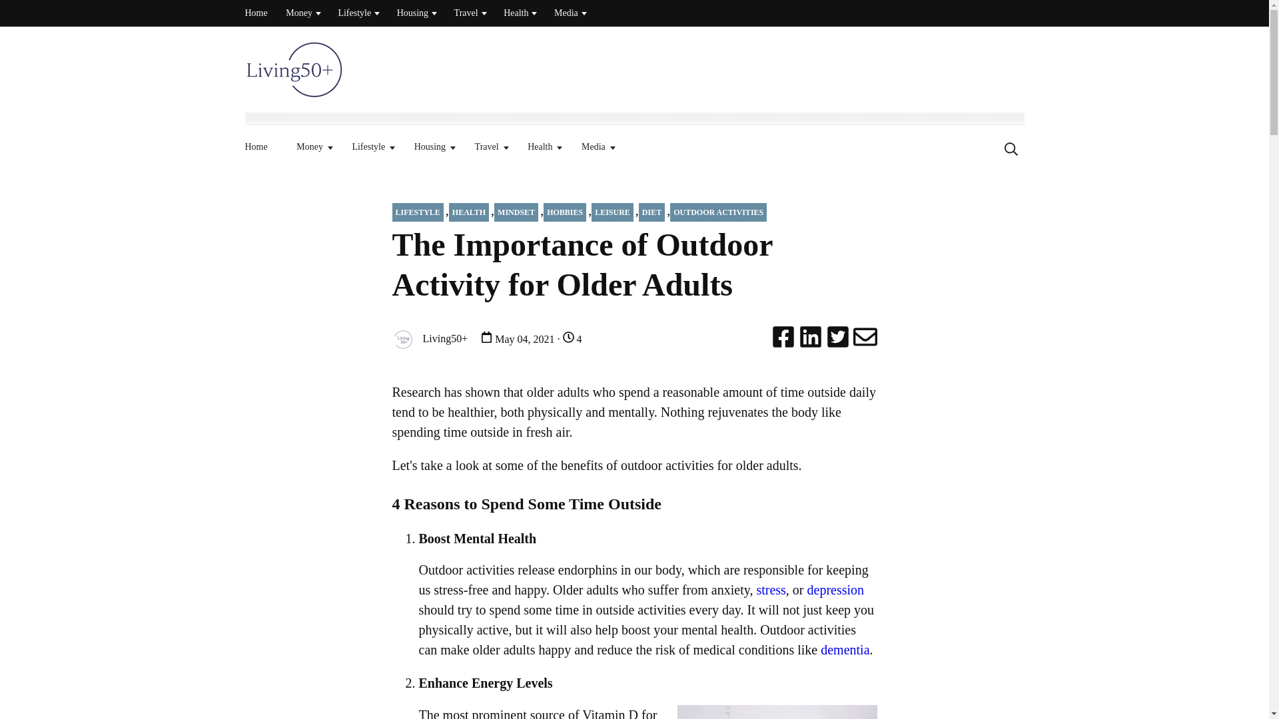 Image resolution: width=1279 pixels, height=719 pixels. I want to click on Travel, so click(466, 13).